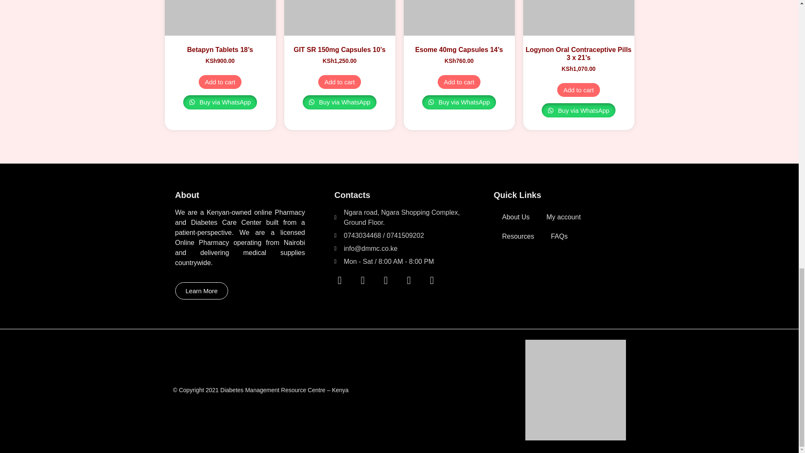 This screenshot has width=805, height=453. What do you see at coordinates (340, 102) in the screenshot?
I see `Complete order on WhatsApp to buy GIT SR 150mg Capsules 10's` at bounding box center [340, 102].